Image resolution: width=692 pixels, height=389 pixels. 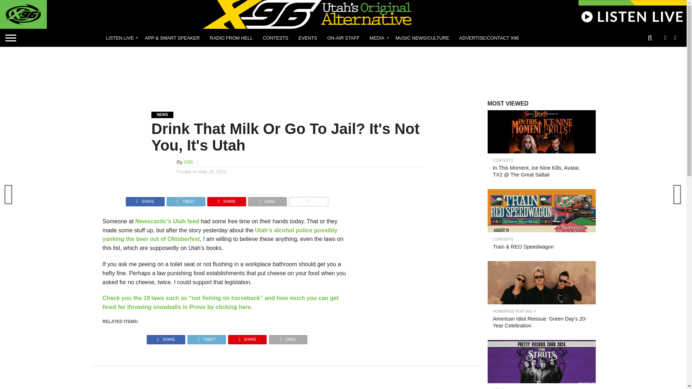 What do you see at coordinates (120, 37) in the screenshot?
I see `LISTEN LIVE` at bounding box center [120, 37].